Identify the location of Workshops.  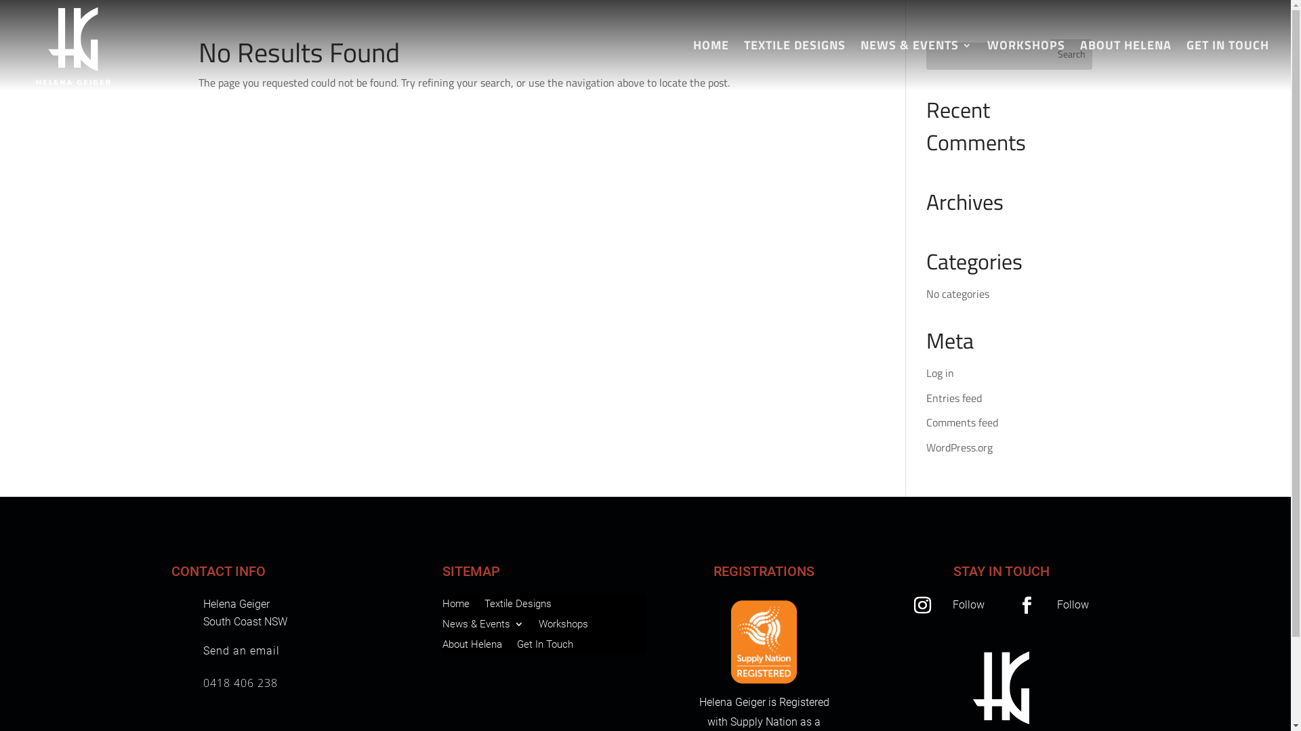
(562, 627).